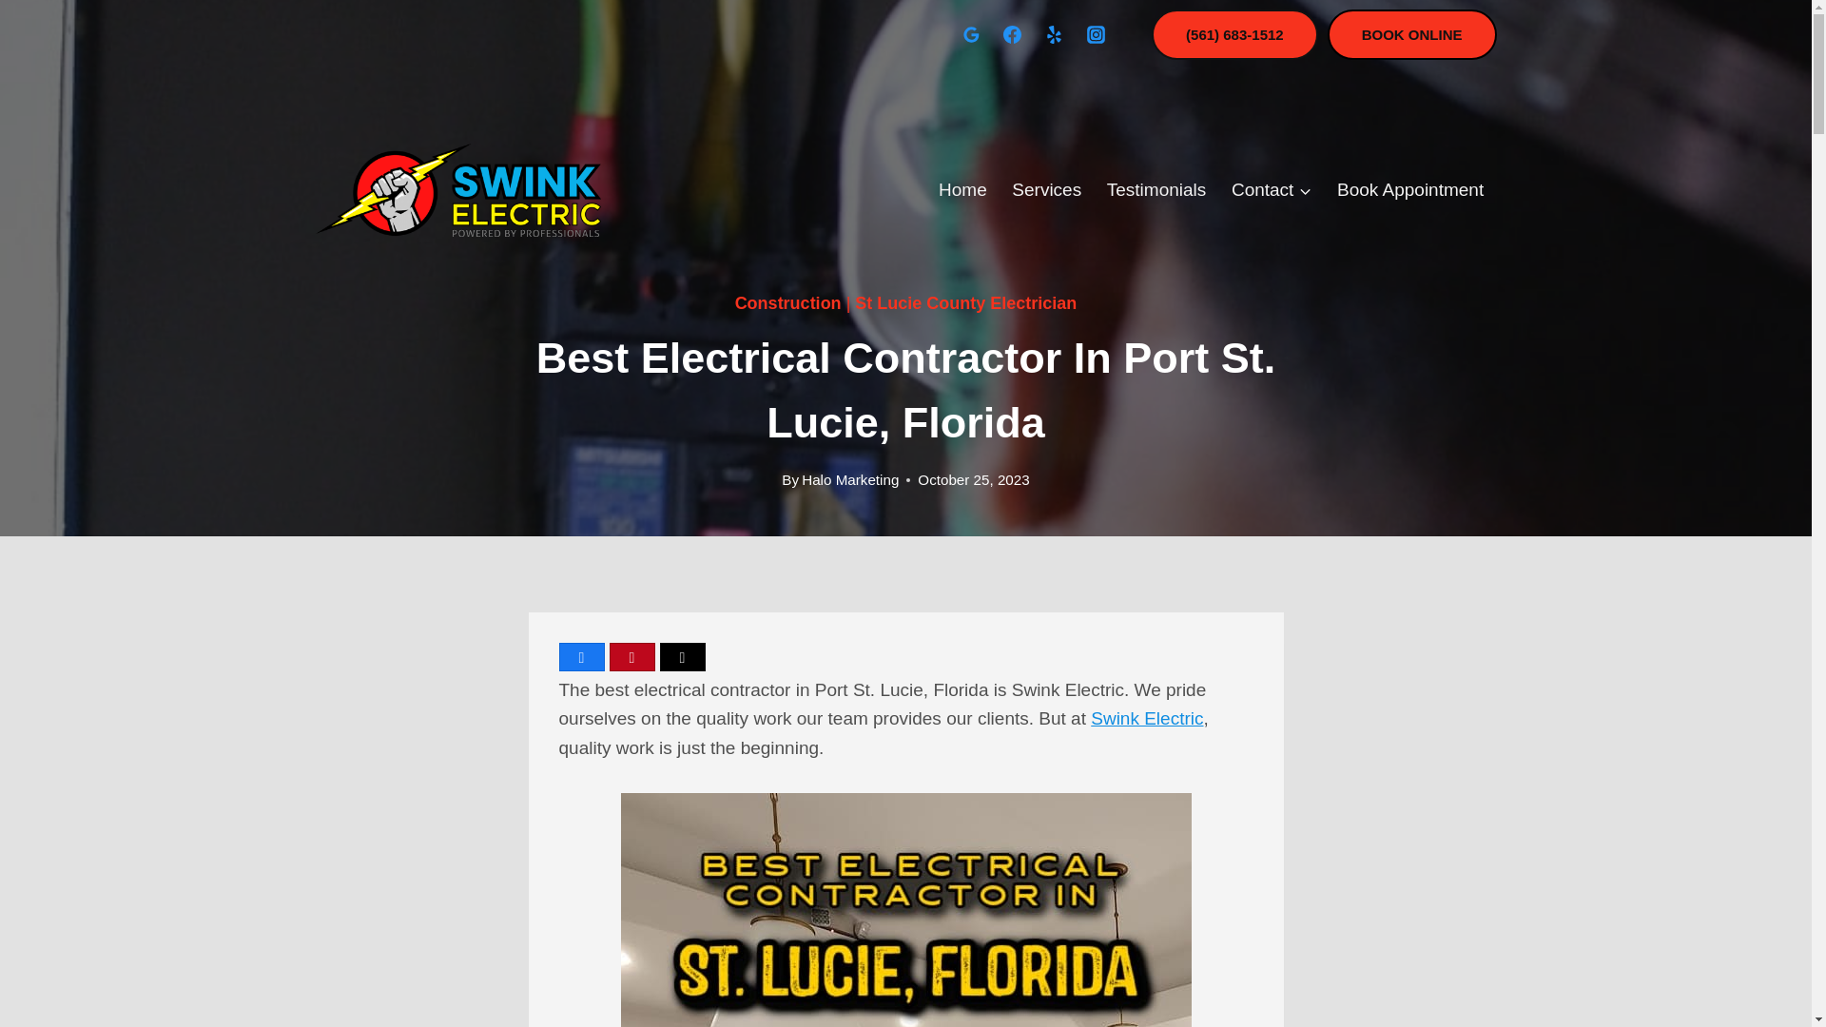 This screenshot has height=1027, width=1826. I want to click on Home, so click(962, 188).